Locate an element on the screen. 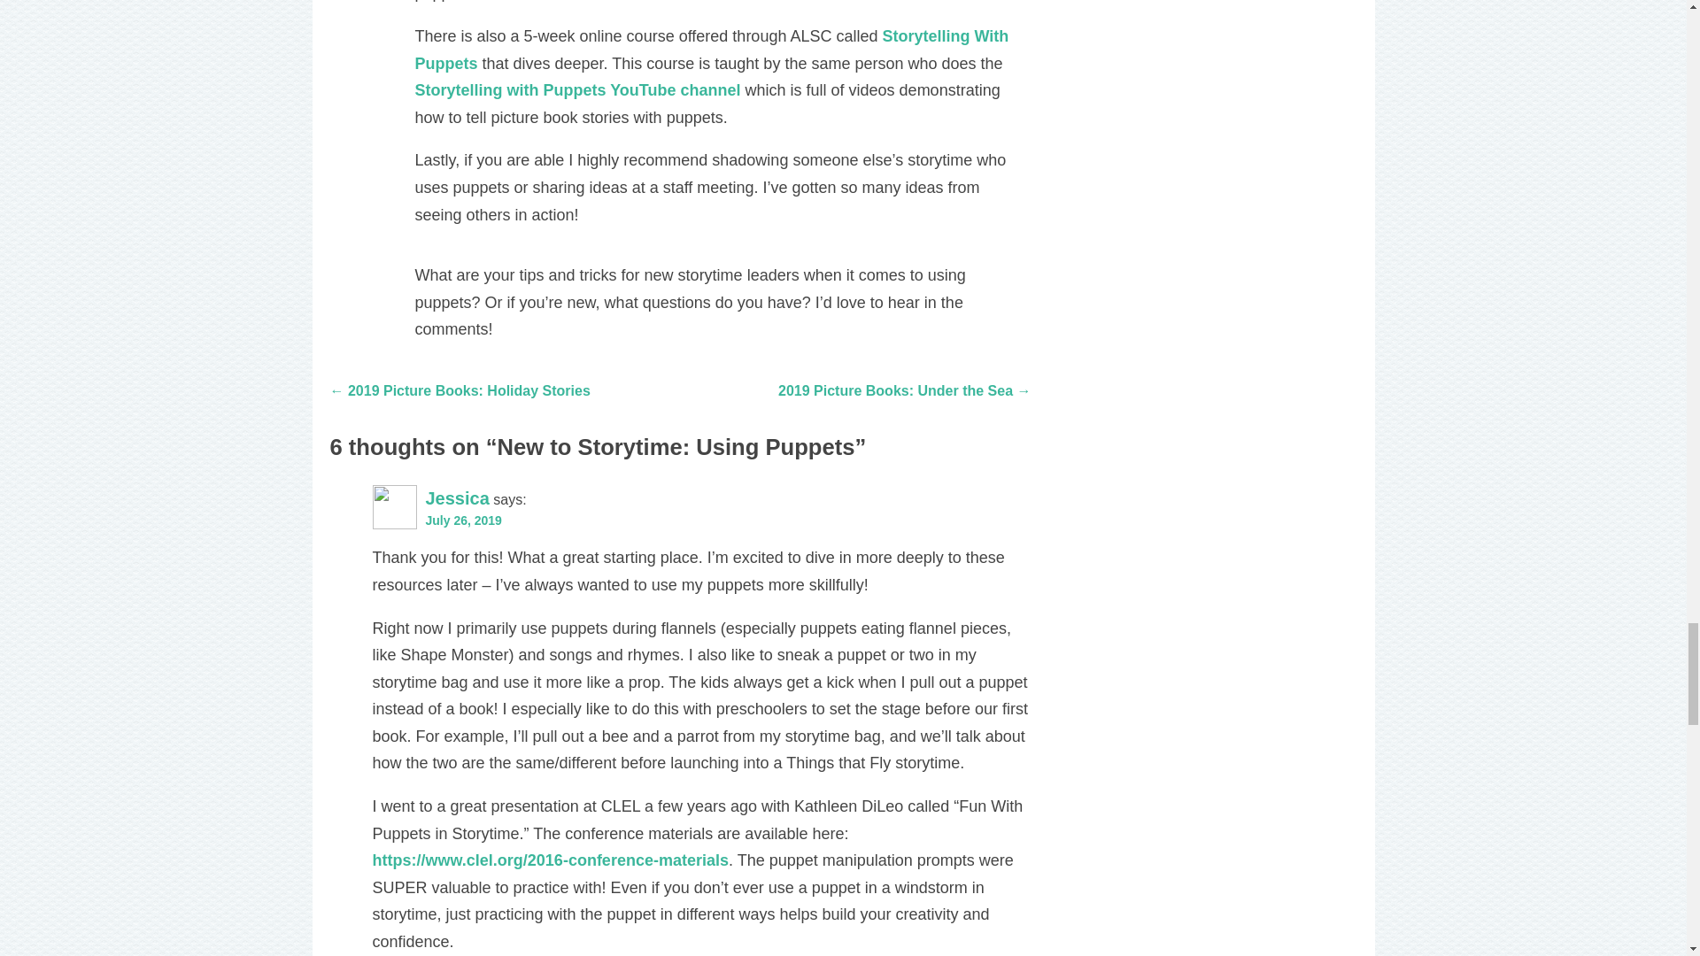 The height and width of the screenshot is (956, 1700). Storytelling With Puppets is located at coordinates (711, 50).